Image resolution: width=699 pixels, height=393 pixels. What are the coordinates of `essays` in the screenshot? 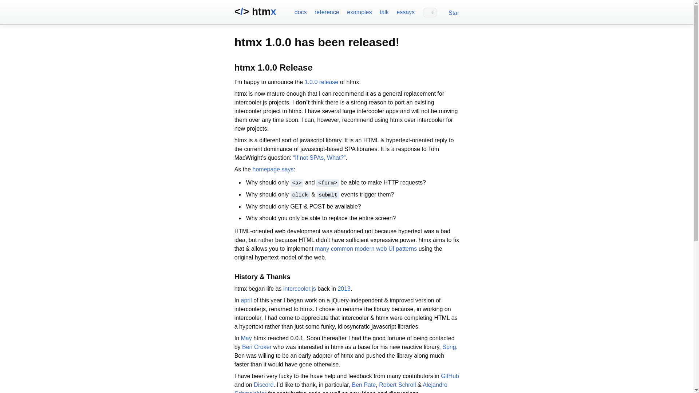 It's located at (405, 12).